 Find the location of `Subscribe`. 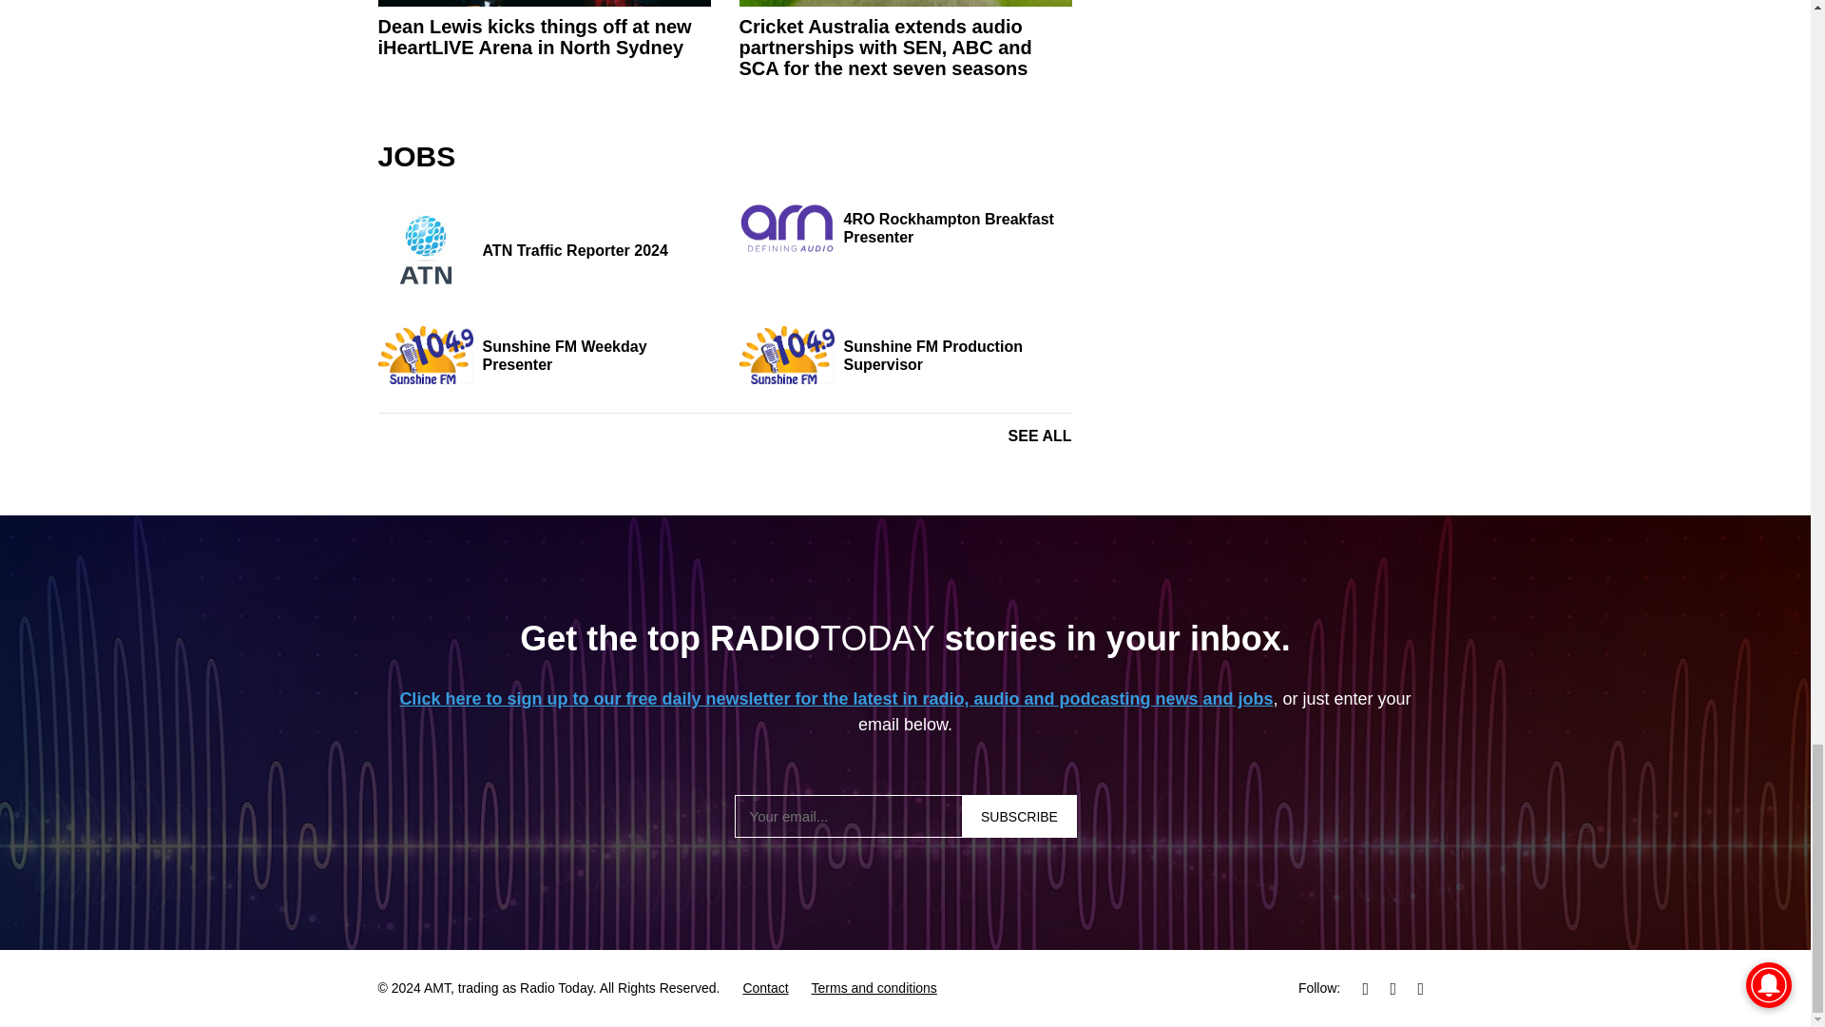

Subscribe is located at coordinates (1019, 816).